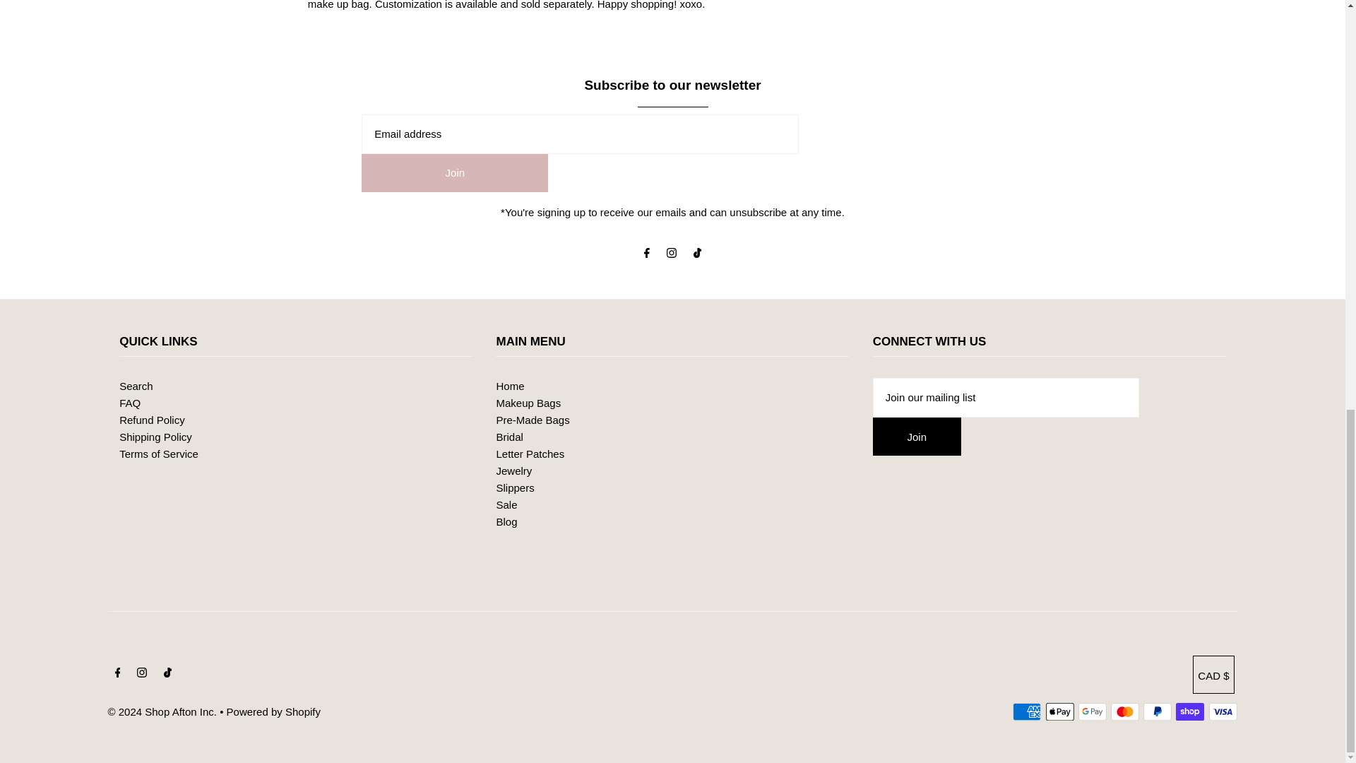 The width and height of the screenshot is (1356, 763). Describe the element at coordinates (130, 403) in the screenshot. I see `FAQ` at that location.